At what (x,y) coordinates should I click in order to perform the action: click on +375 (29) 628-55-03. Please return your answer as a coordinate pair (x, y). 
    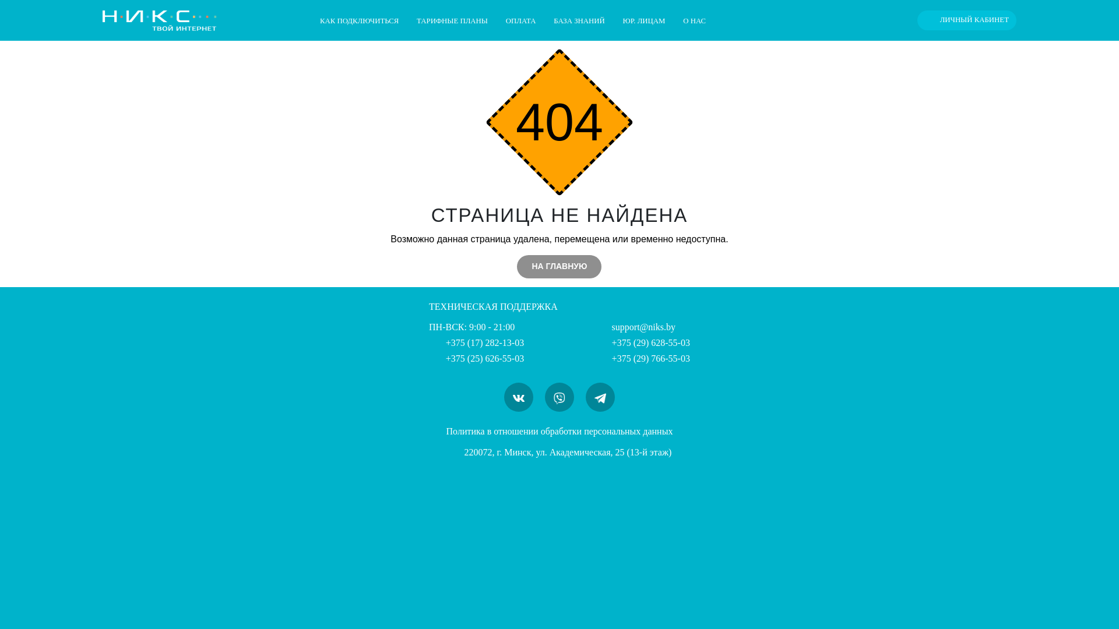
    Looking at the image, I should click on (642, 342).